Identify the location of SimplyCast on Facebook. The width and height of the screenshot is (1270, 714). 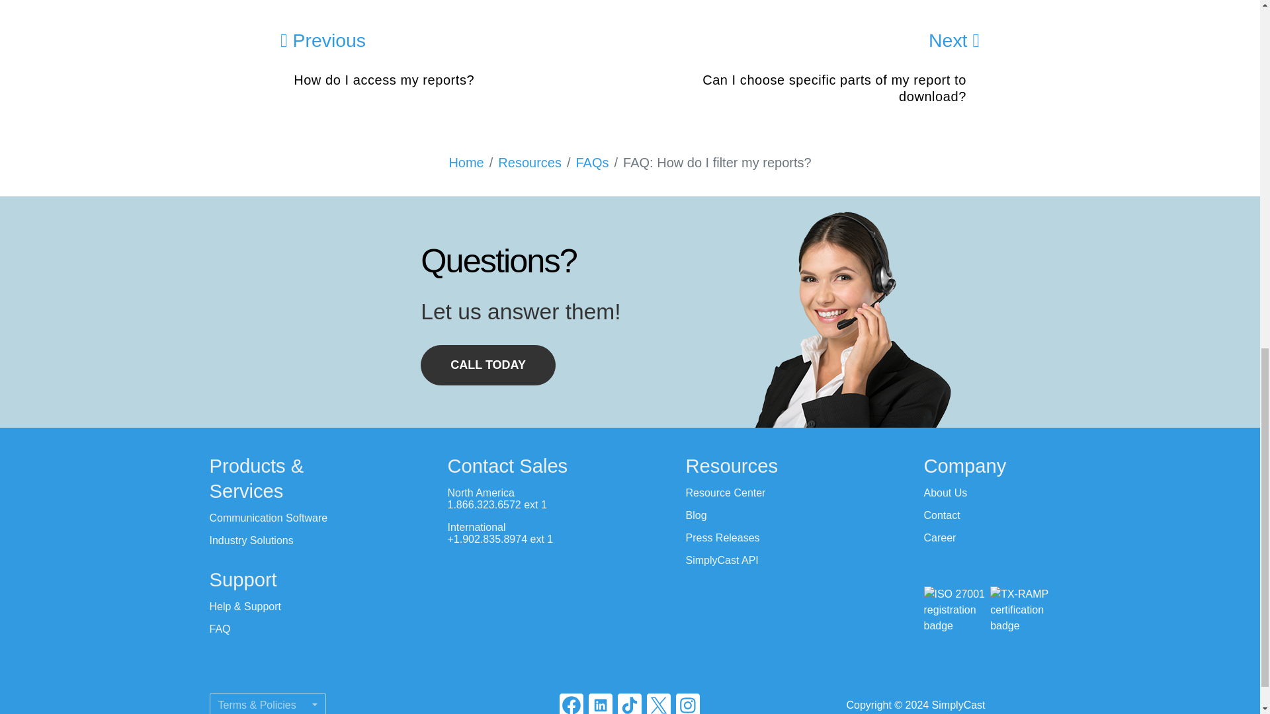
(571, 703).